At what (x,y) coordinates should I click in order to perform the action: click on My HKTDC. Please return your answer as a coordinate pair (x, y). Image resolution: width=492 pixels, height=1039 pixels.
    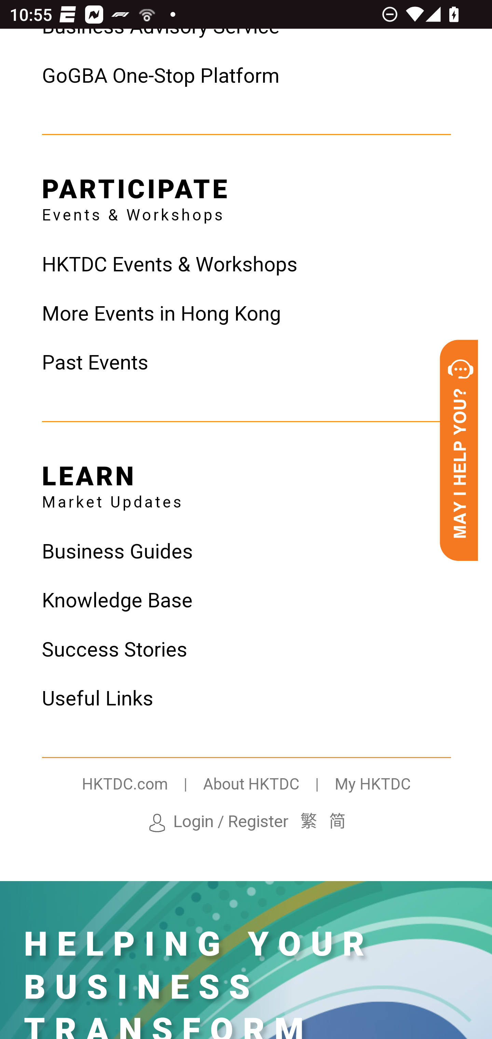
    Looking at the image, I should click on (372, 785).